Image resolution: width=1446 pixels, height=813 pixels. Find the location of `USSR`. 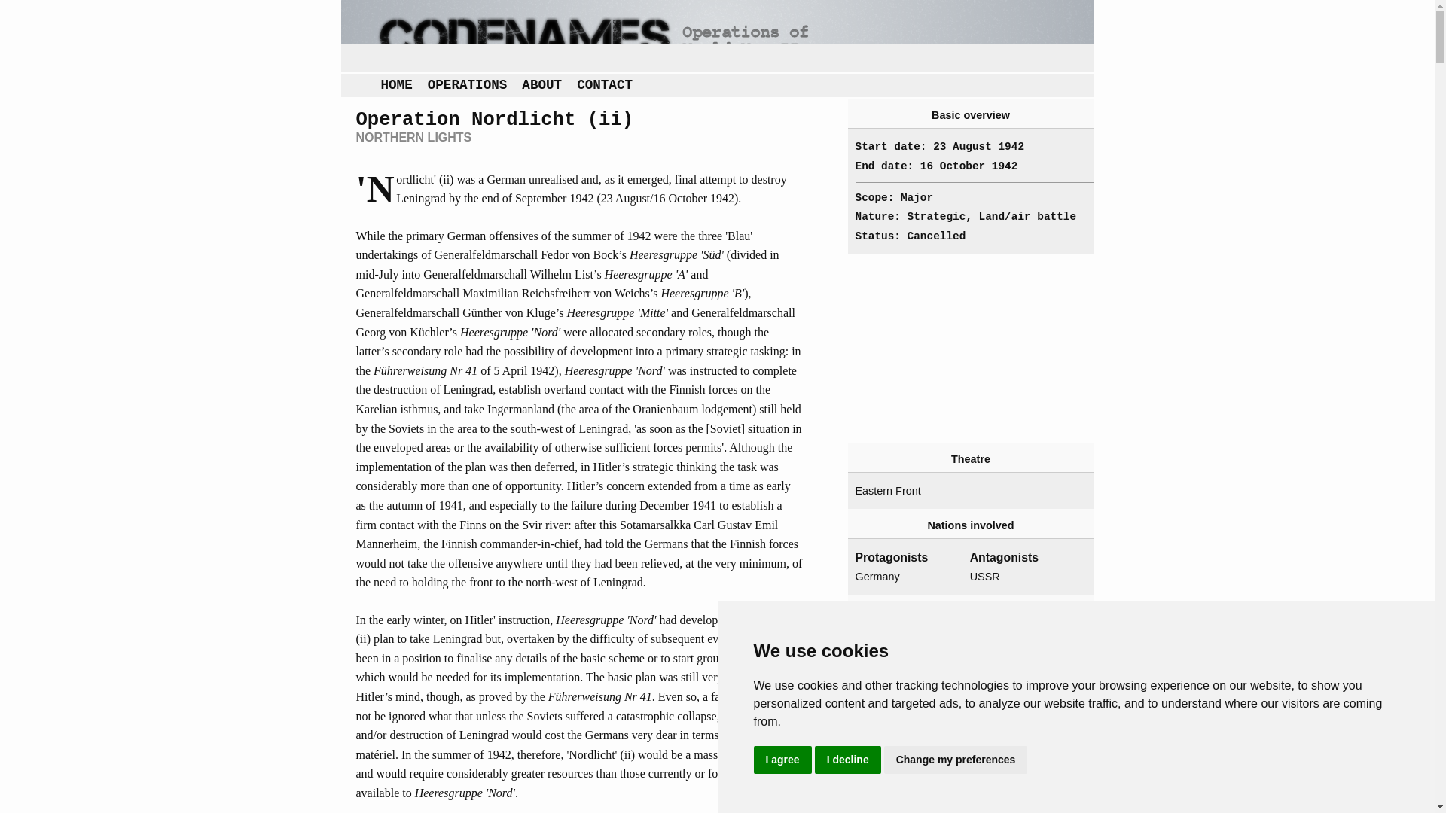

USSR is located at coordinates (1021, 577).